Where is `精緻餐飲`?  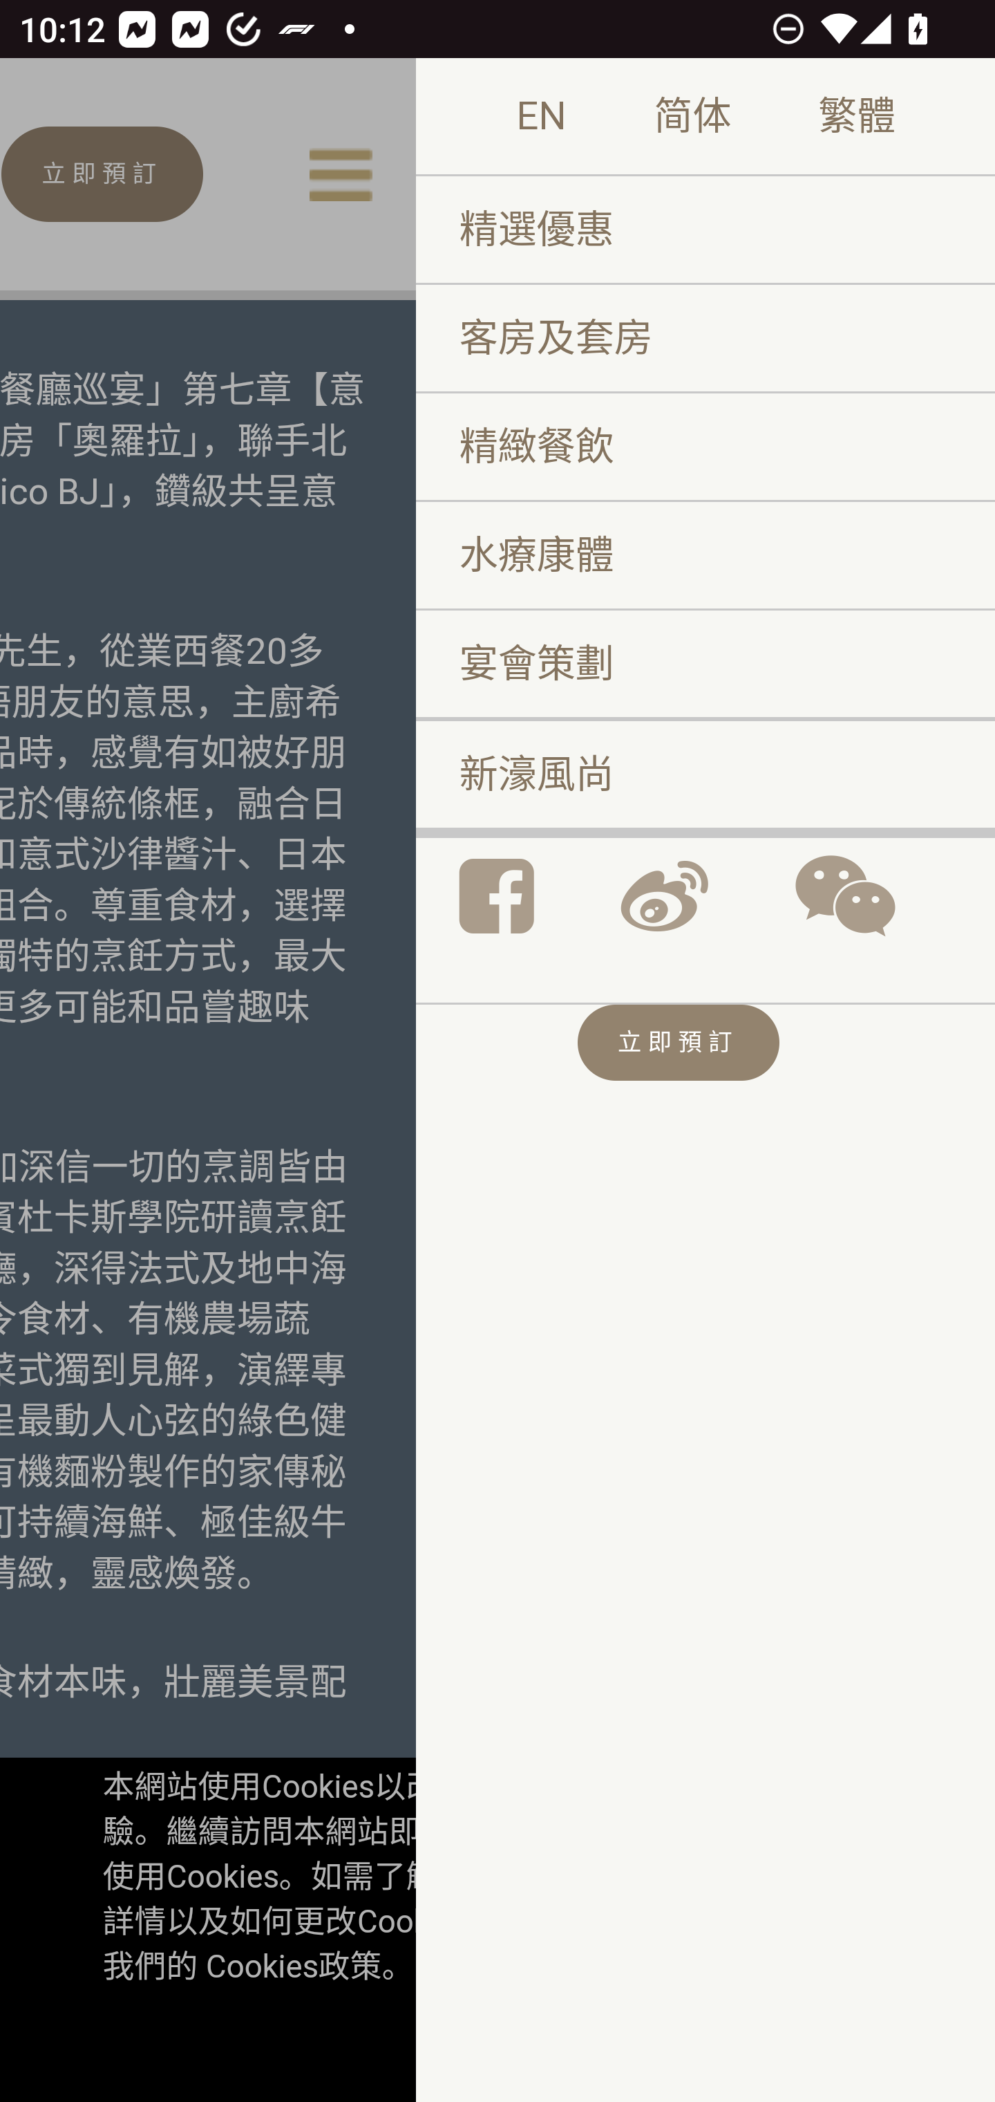 精緻餐飲 is located at coordinates (705, 447).